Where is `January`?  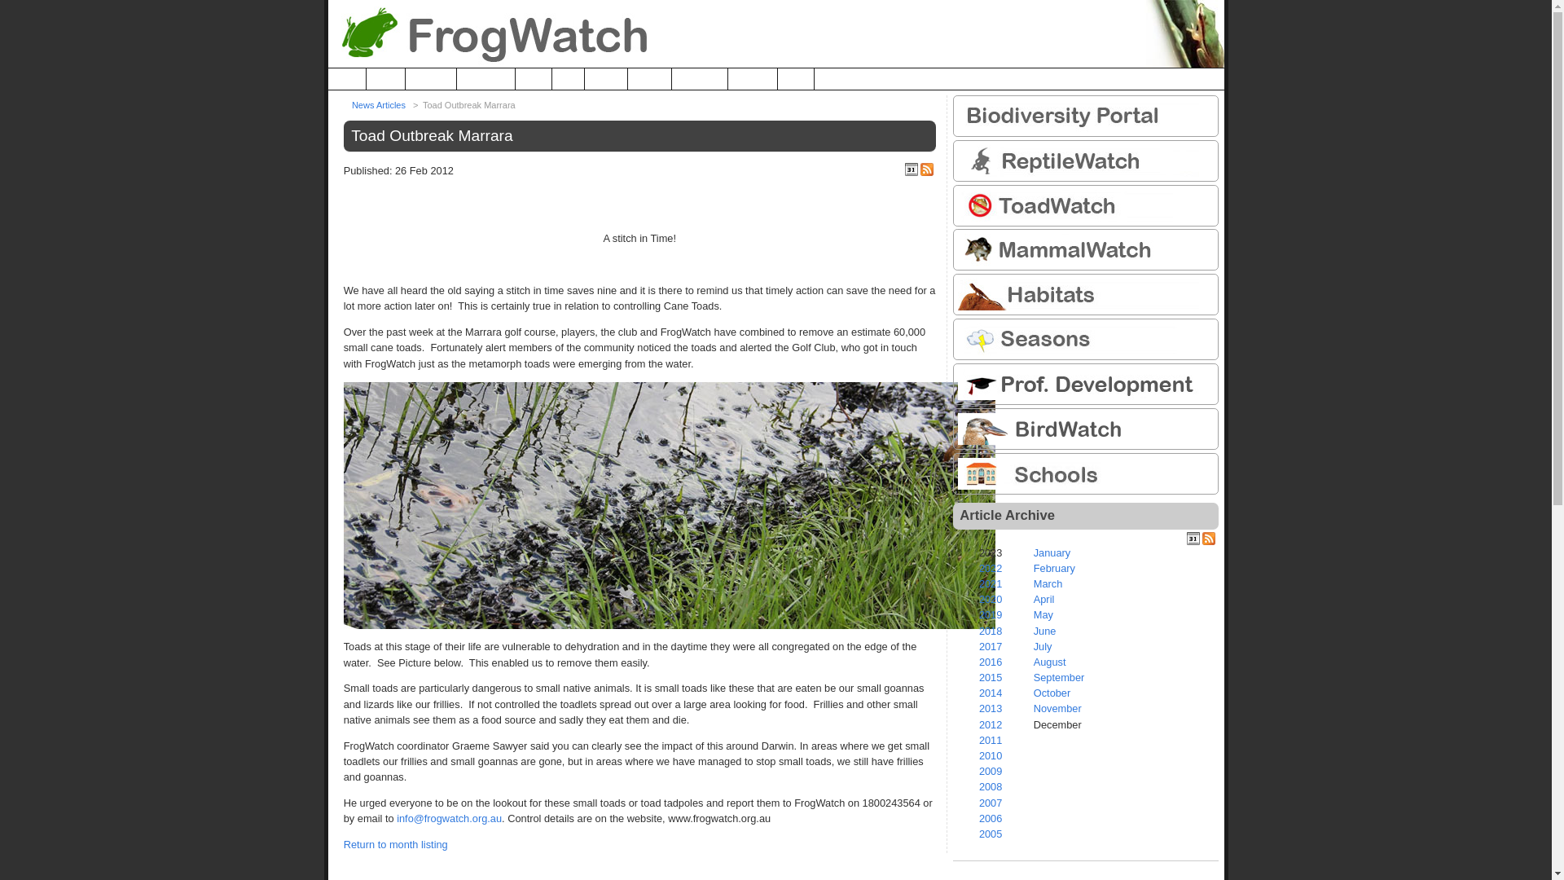
January is located at coordinates (1052, 552).